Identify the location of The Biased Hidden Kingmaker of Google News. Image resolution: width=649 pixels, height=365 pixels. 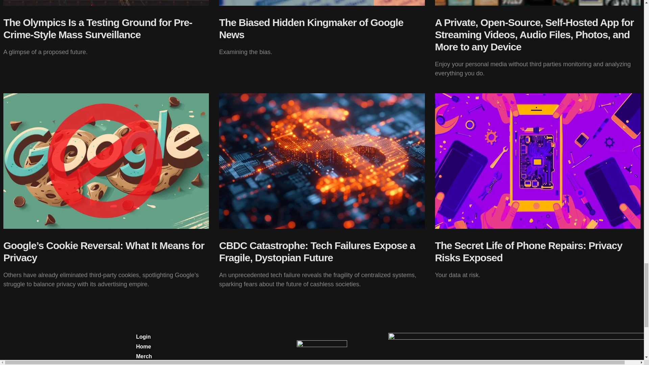
(311, 28).